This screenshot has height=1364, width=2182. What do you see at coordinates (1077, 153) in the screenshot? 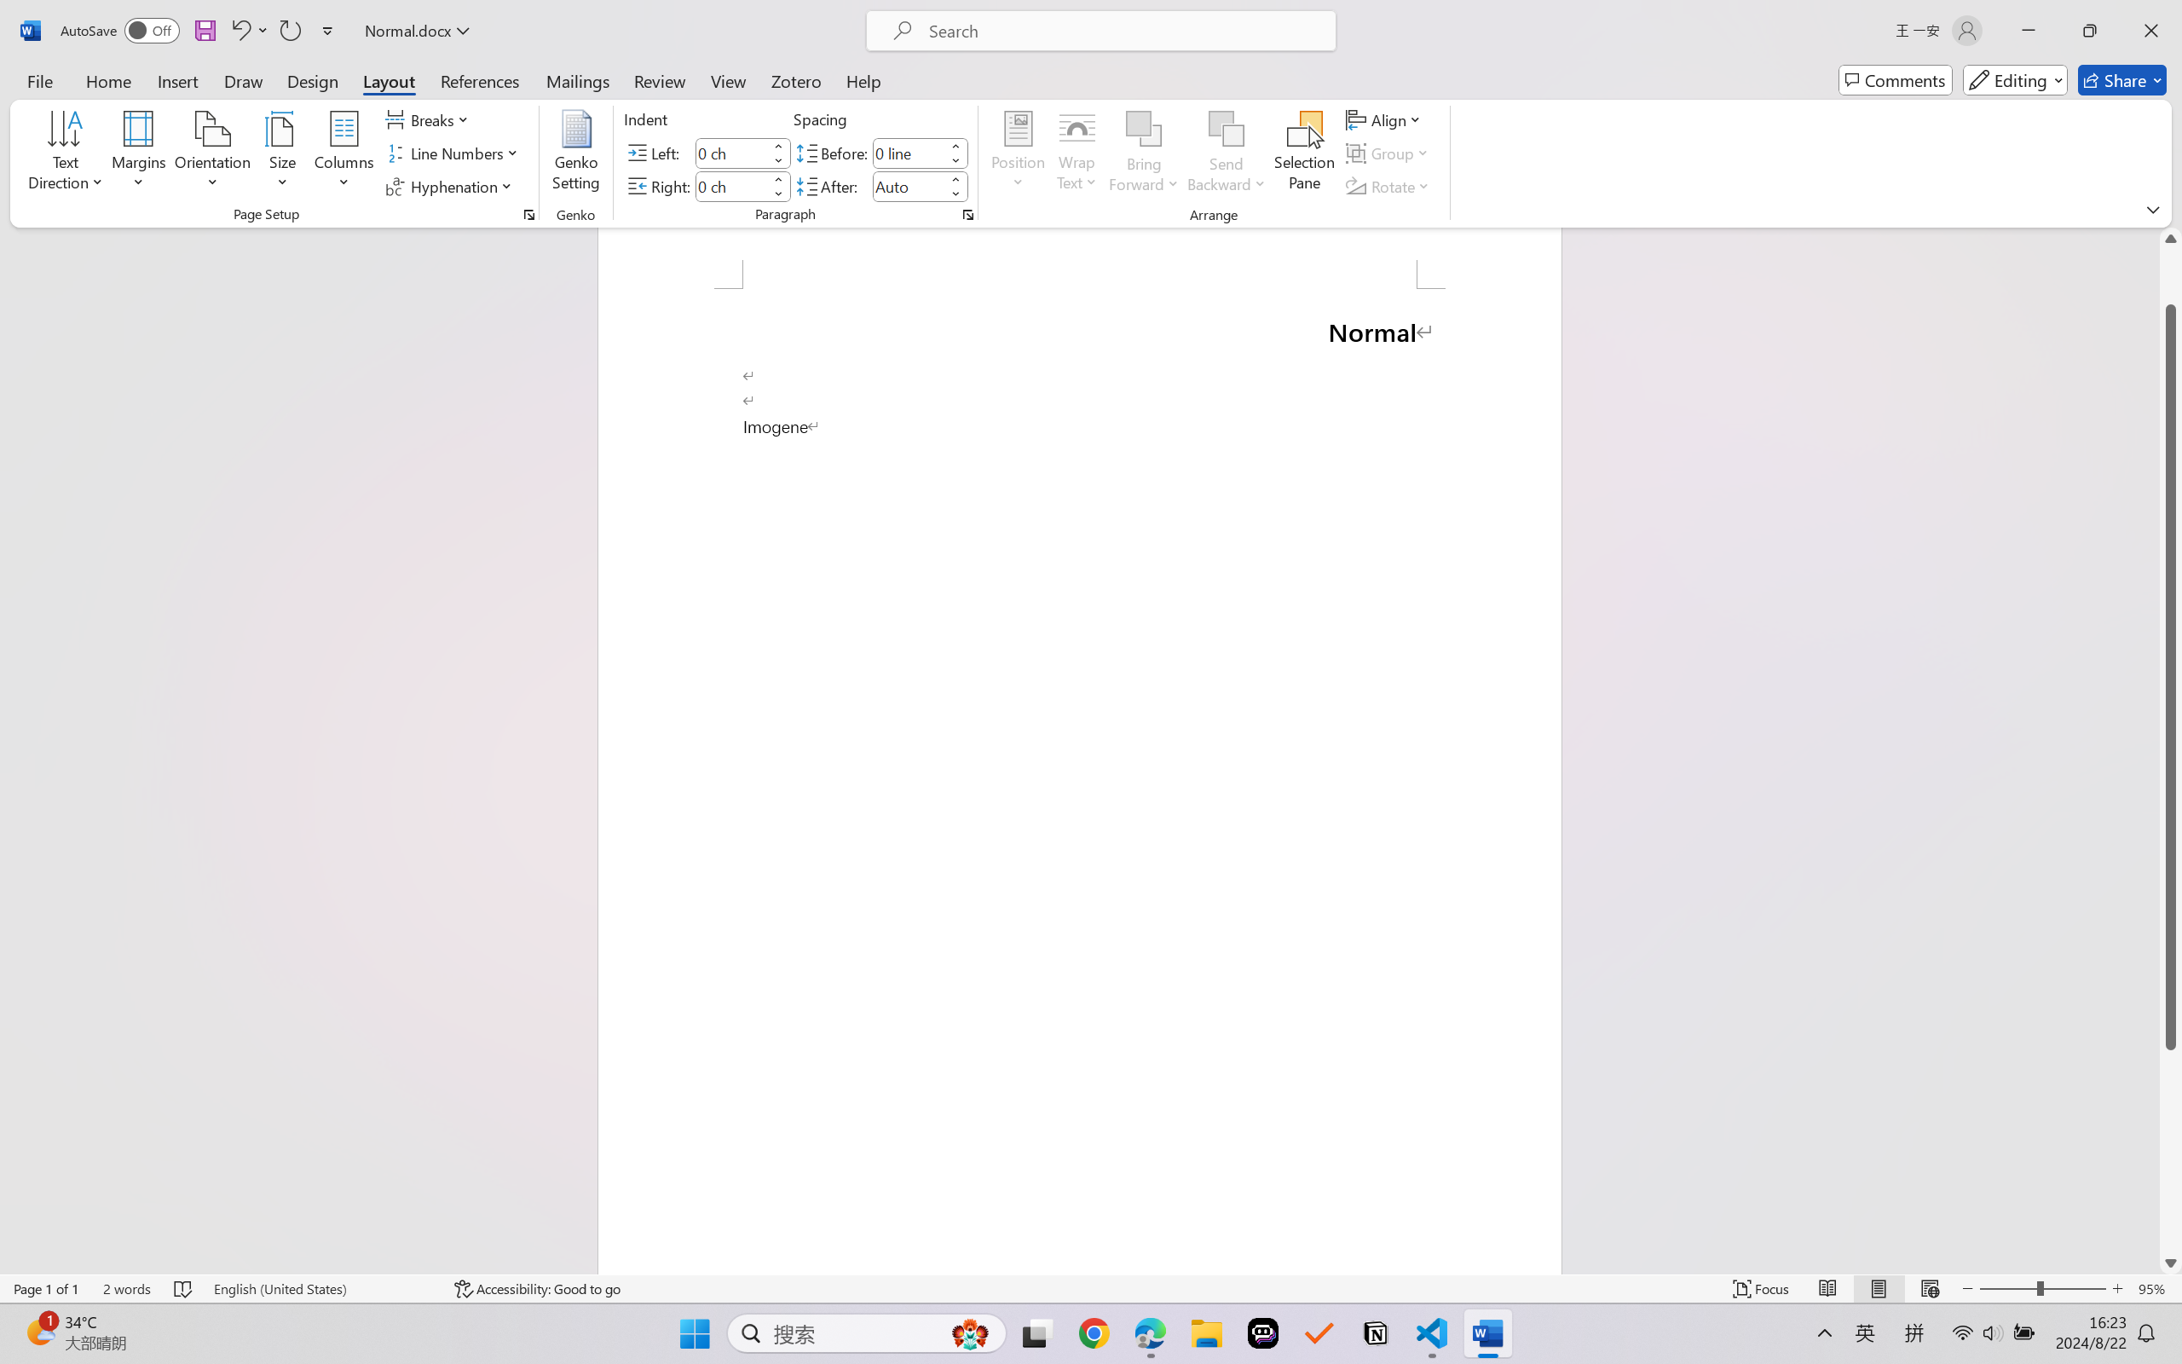
I see `Wrap Text` at bounding box center [1077, 153].